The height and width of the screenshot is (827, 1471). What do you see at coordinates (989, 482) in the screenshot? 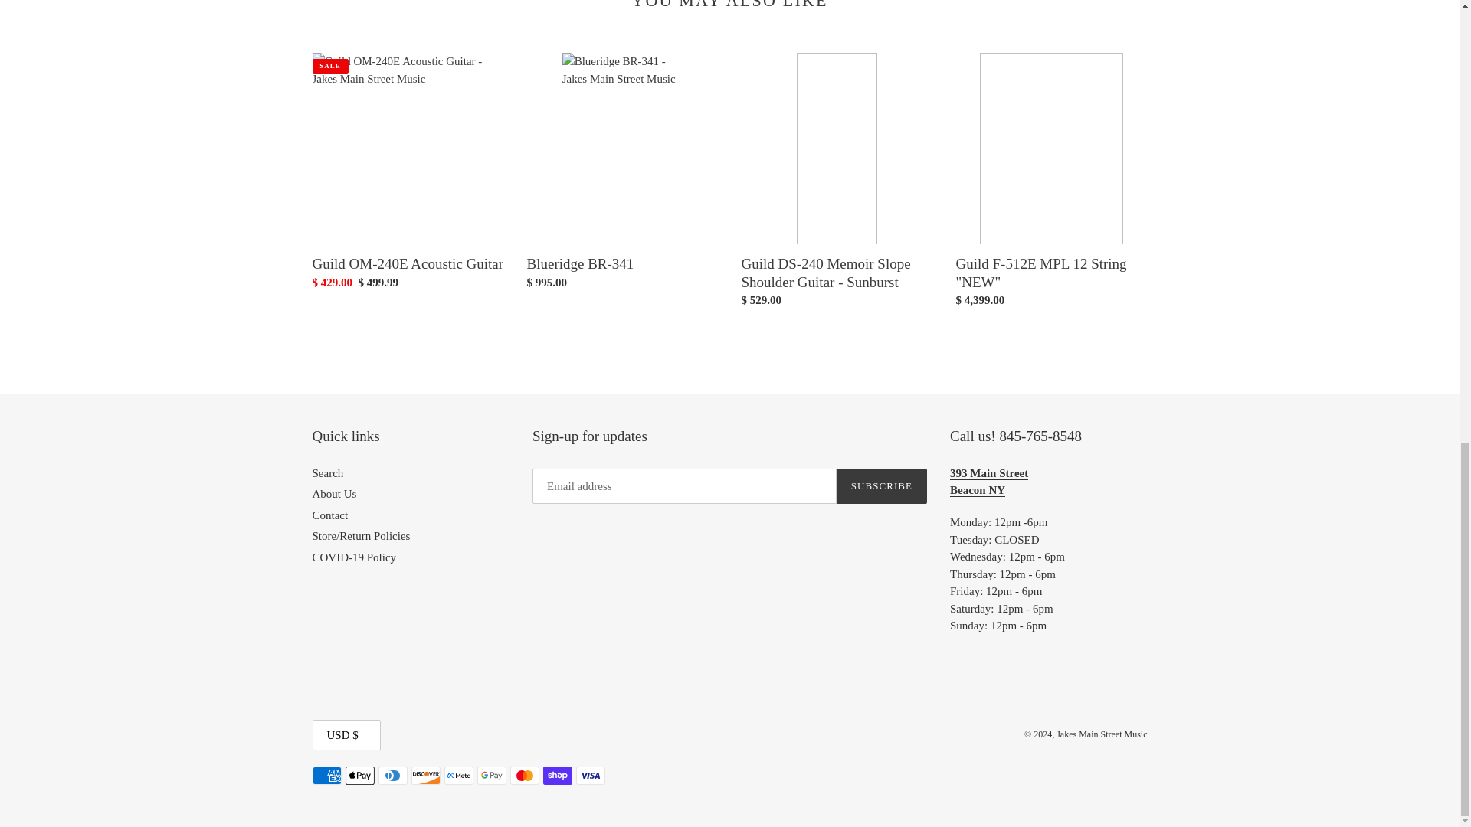
I see `Jakes Main Street Music, Beacon NY` at bounding box center [989, 482].